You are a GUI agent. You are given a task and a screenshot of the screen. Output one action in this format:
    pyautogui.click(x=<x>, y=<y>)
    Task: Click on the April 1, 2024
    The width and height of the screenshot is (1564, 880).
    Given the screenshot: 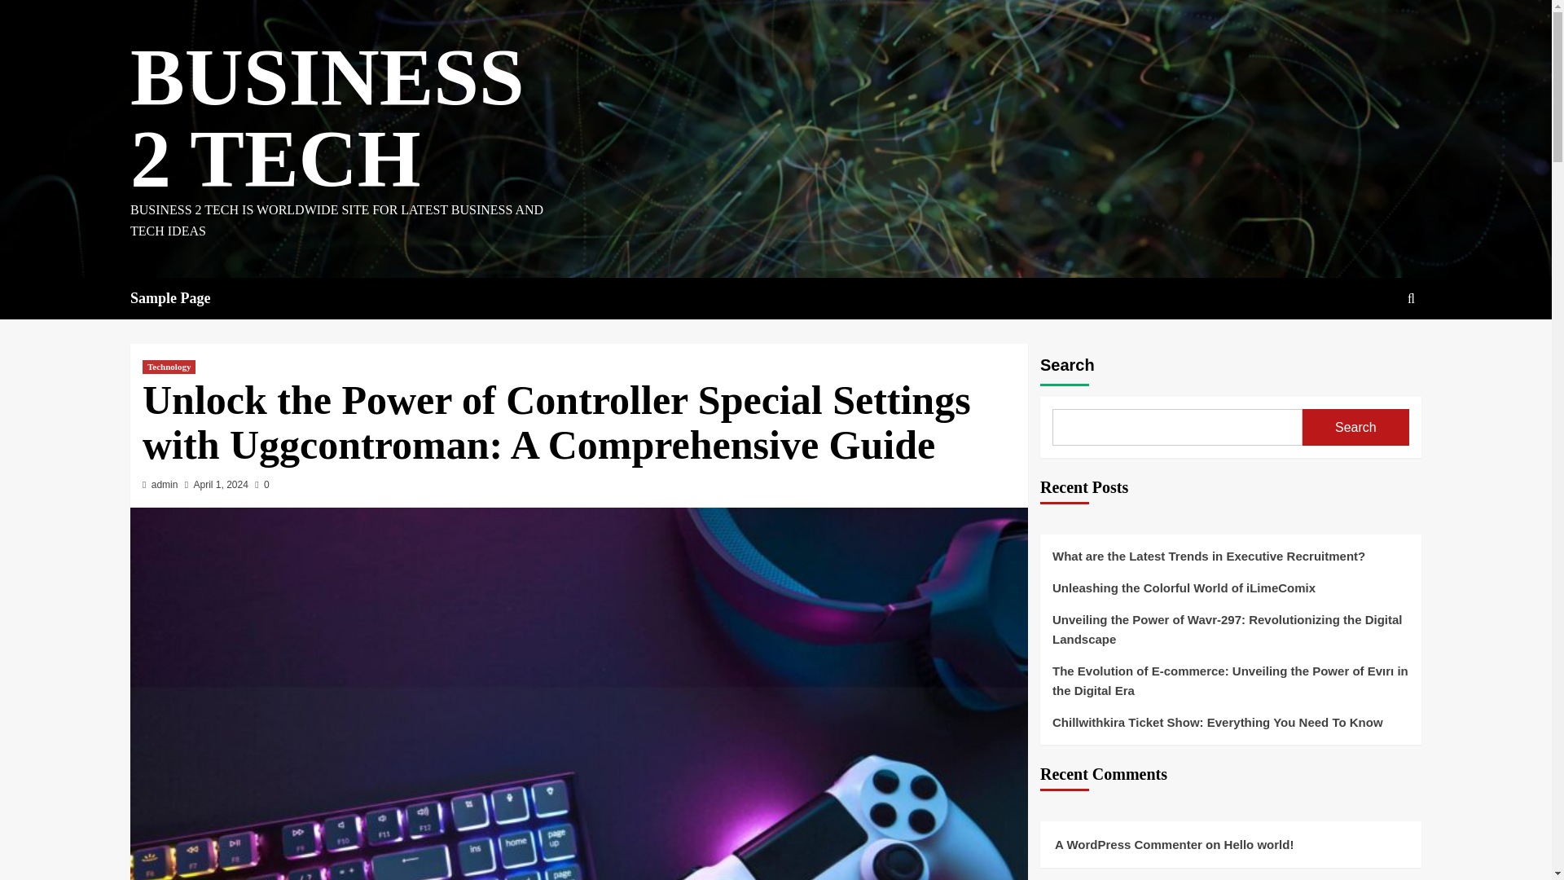 What is the action you would take?
    pyautogui.click(x=222, y=484)
    